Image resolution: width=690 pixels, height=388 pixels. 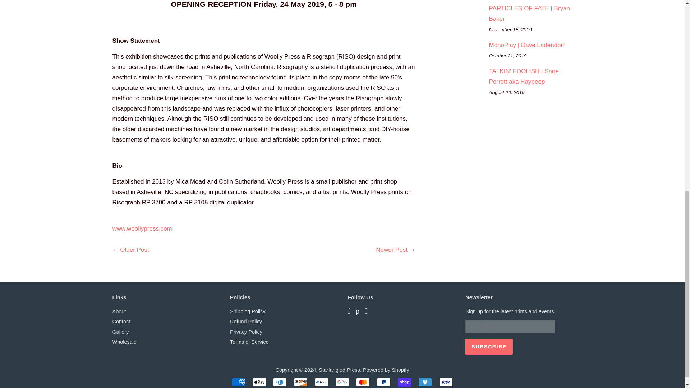 I want to click on Discover, so click(x=300, y=382).